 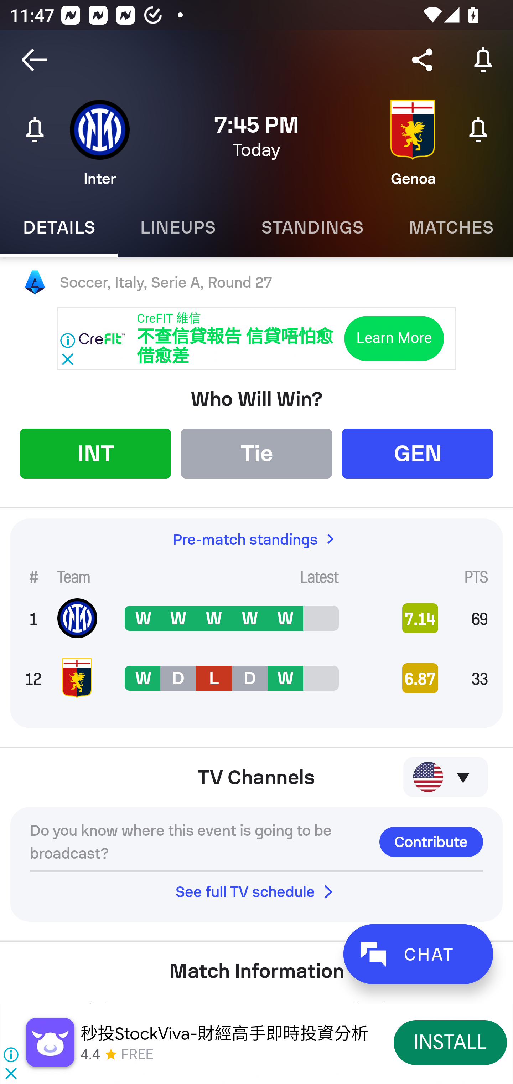 What do you see at coordinates (178, 227) in the screenshot?
I see `Lineups LINEUPS` at bounding box center [178, 227].